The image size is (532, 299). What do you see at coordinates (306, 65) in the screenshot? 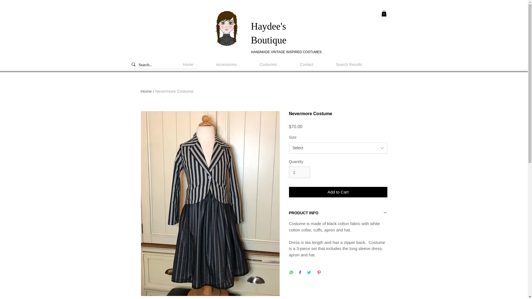
I see `Contact` at bounding box center [306, 65].